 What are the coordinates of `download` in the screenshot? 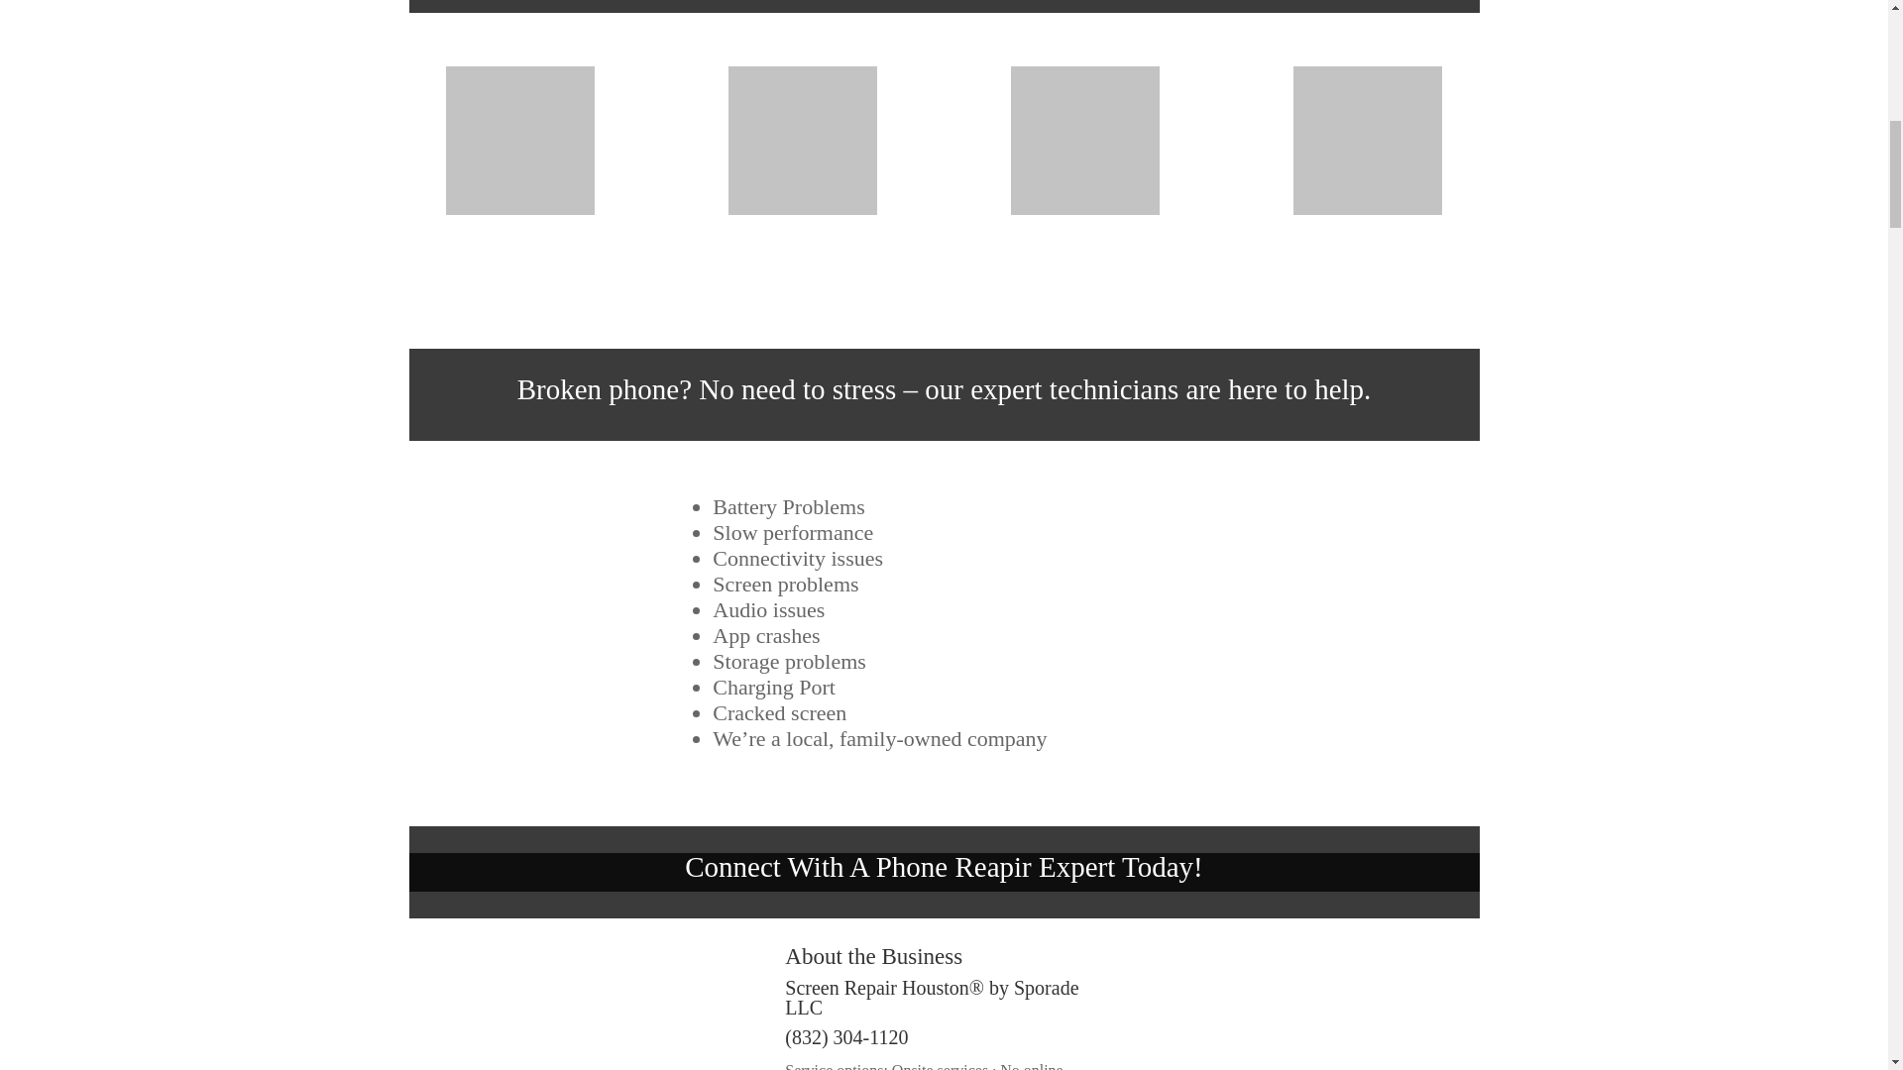 It's located at (1368, 141).